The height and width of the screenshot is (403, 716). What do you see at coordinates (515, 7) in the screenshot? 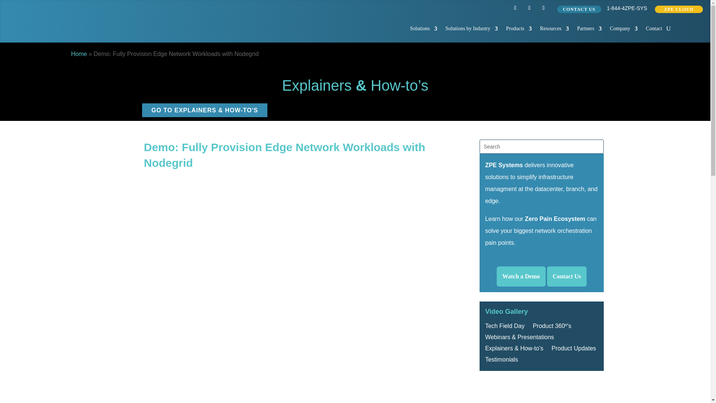
I see `Follow on LinkedIn` at bounding box center [515, 7].